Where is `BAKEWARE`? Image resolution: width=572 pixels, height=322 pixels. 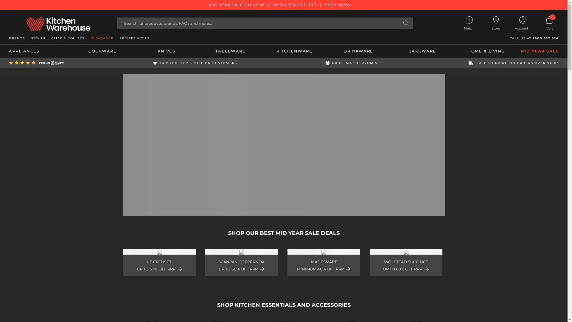 BAKEWARE is located at coordinates (425, 51).